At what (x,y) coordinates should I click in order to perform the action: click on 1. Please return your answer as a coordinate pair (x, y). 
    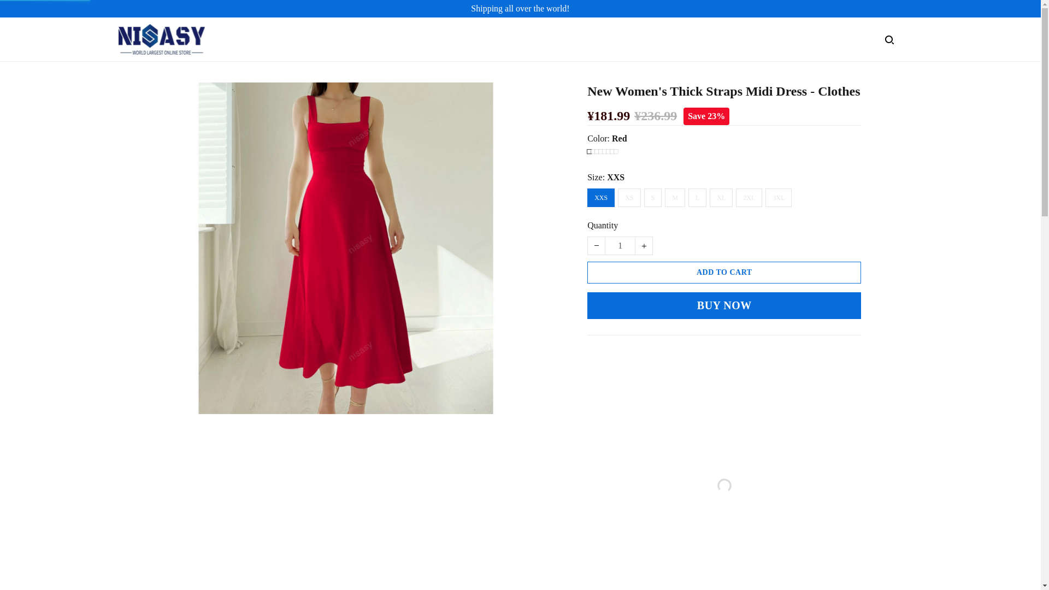
    Looking at the image, I should click on (620, 246).